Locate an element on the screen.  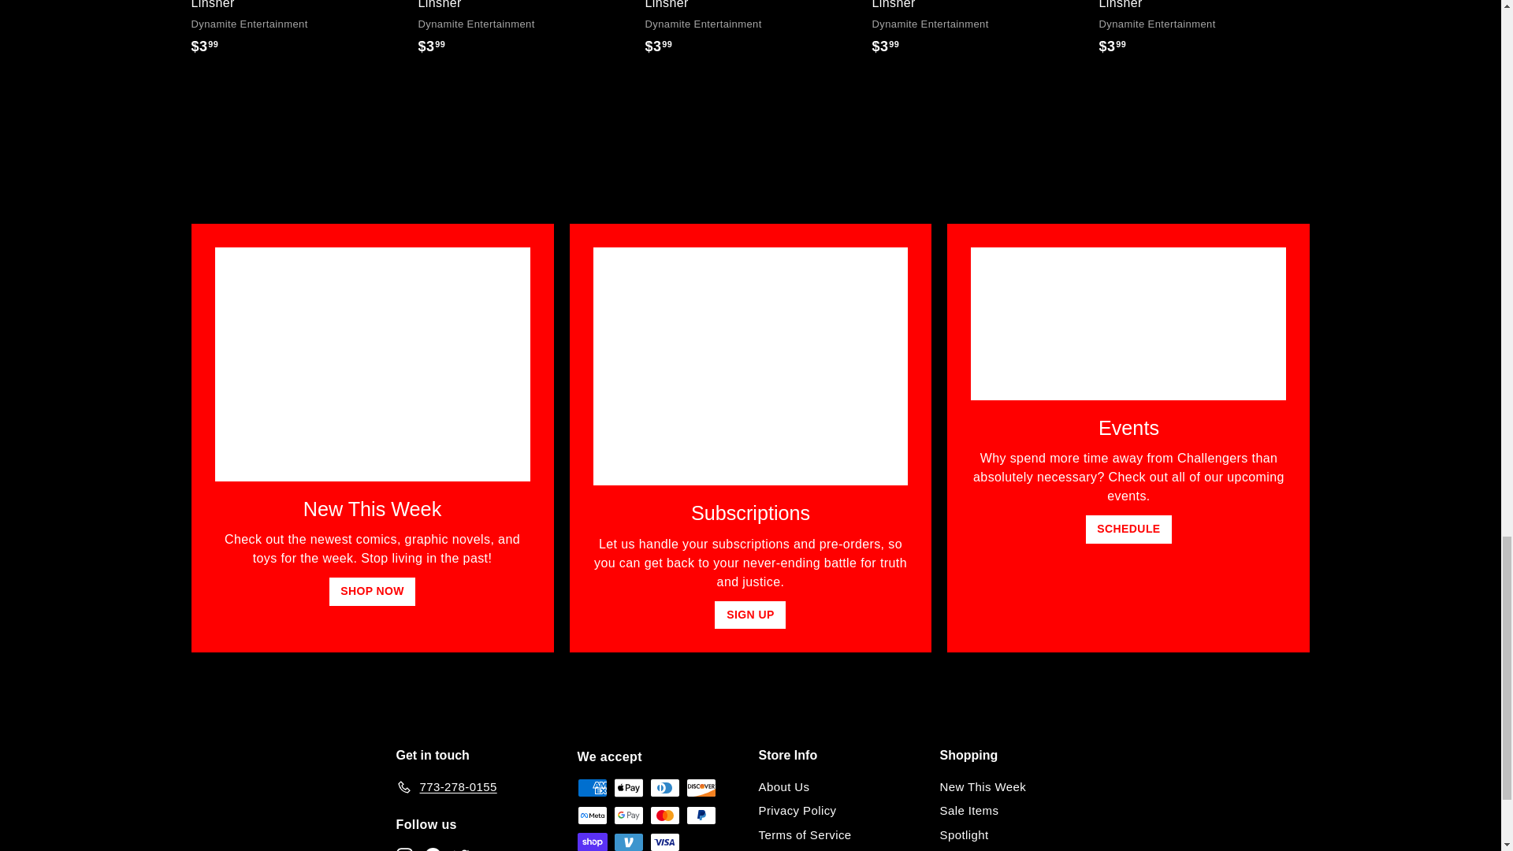
Apple Pay is located at coordinates (627, 788).